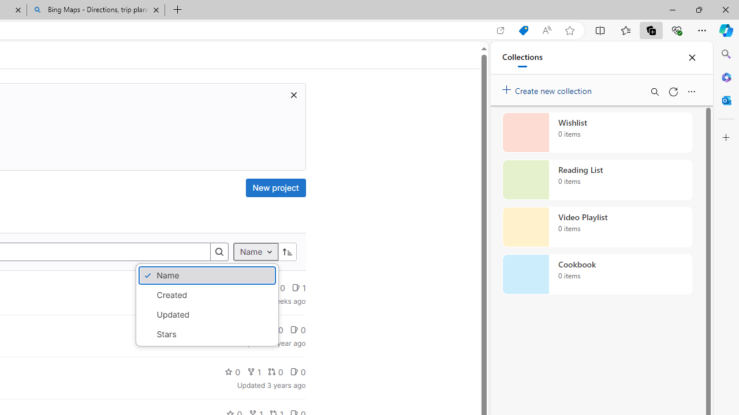  I want to click on 2, so click(253, 330).